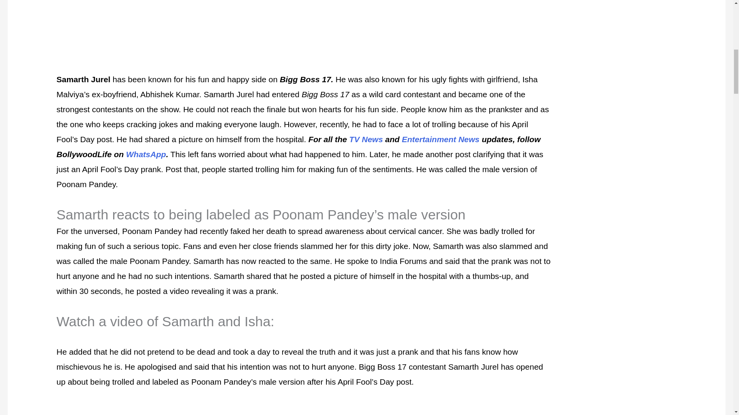 This screenshot has width=739, height=415. I want to click on Entertainment News, so click(441, 139).